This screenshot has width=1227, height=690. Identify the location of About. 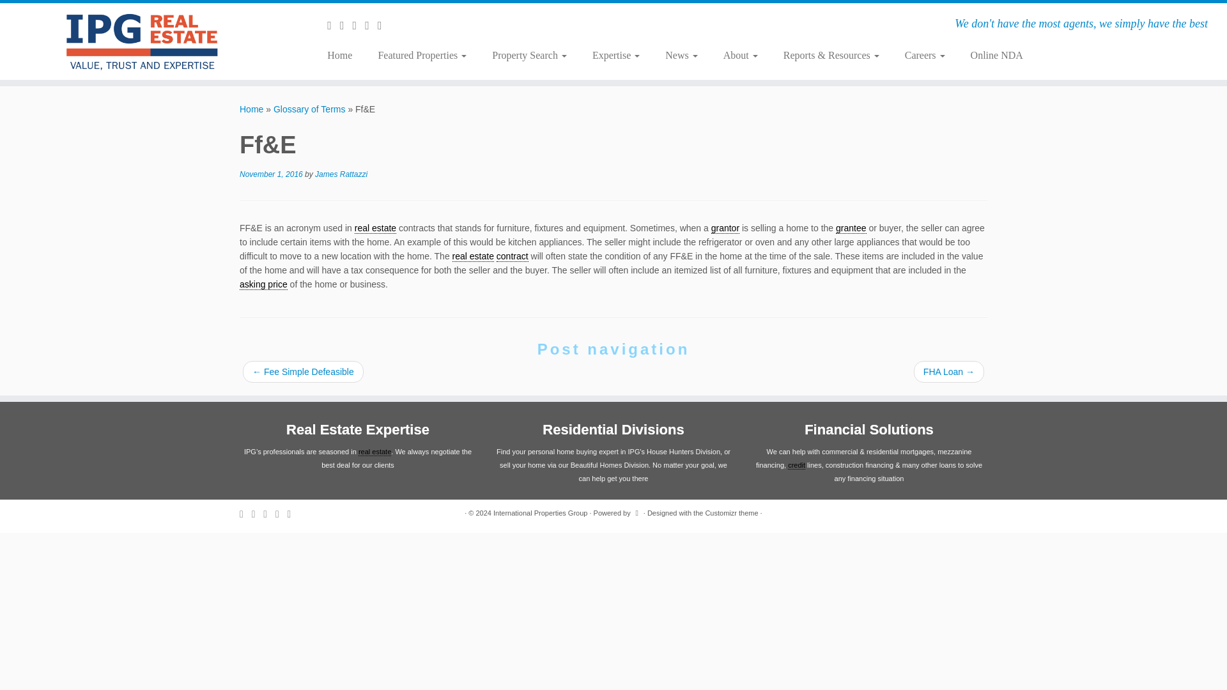
(740, 55).